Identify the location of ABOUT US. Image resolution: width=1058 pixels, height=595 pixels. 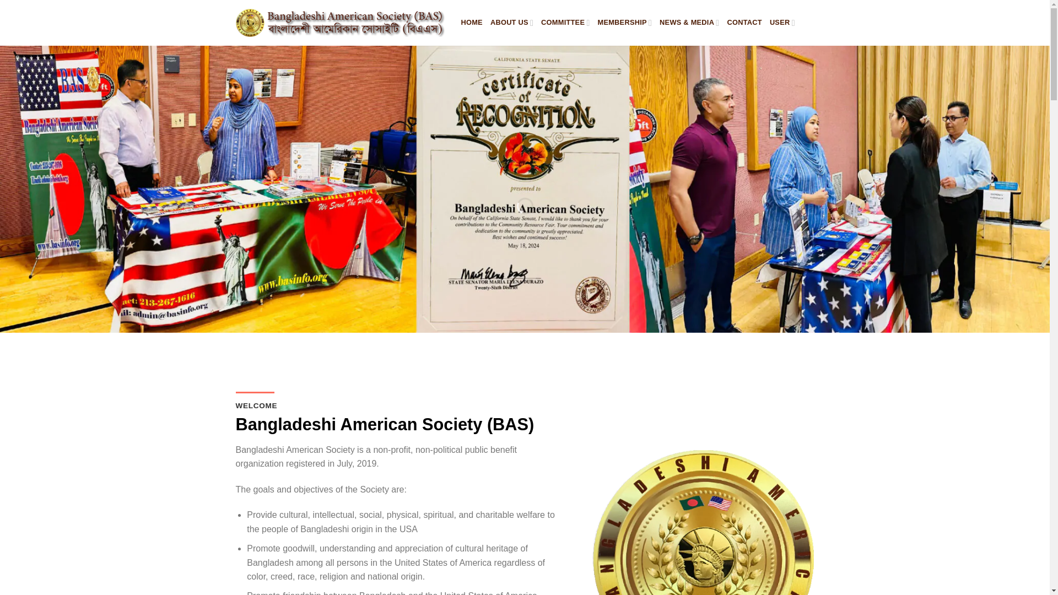
(511, 22).